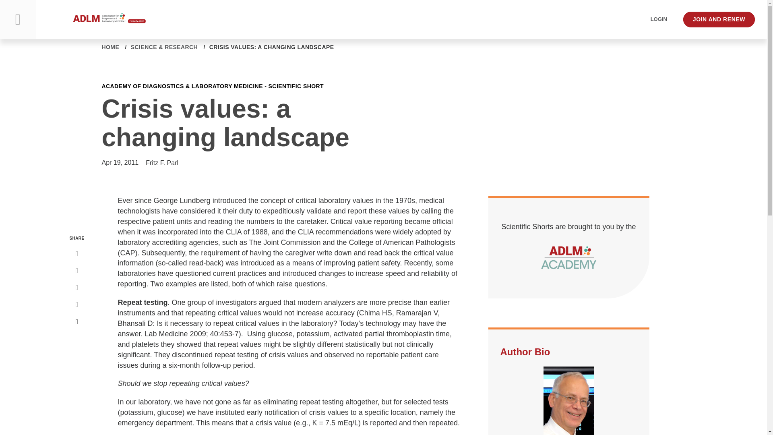 The width and height of the screenshot is (773, 435). Describe the element at coordinates (659, 19) in the screenshot. I see `LOGIN` at that location.